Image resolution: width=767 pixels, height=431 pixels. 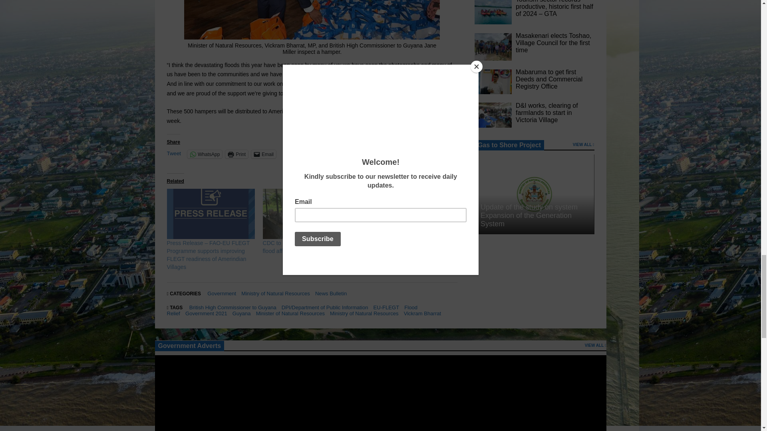 I want to click on Click to share on WhatsApp, so click(x=205, y=154).